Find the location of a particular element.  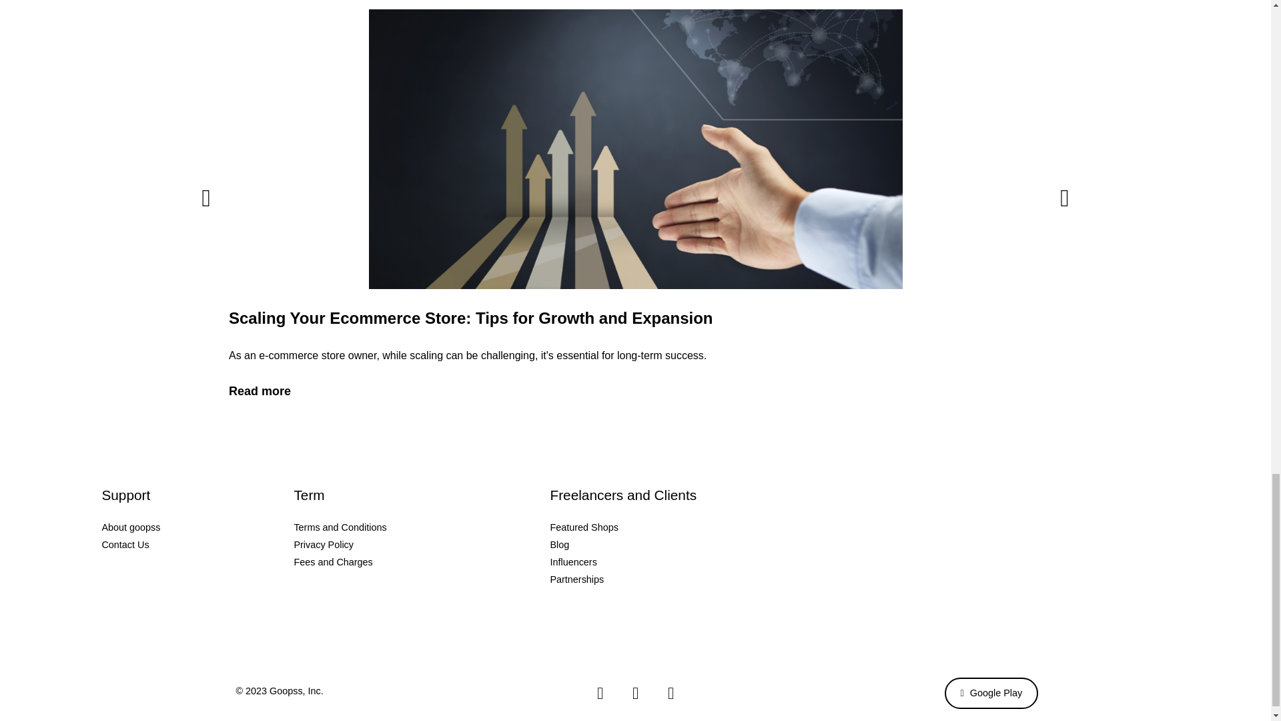

Terms and Conditions is located at coordinates (421, 527).